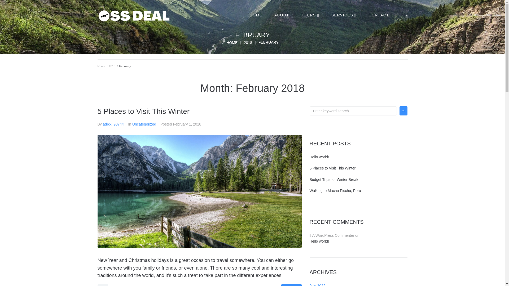 This screenshot has height=286, width=509. I want to click on ABOUT, so click(281, 15).